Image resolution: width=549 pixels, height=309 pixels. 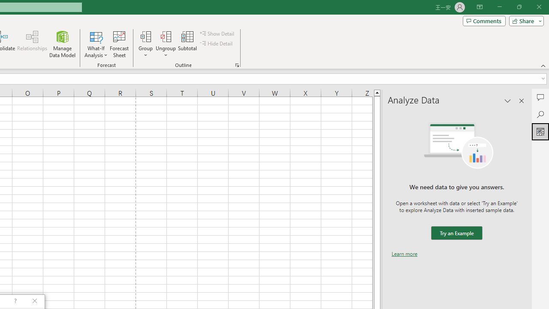 What do you see at coordinates (404, 254) in the screenshot?
I see `Learn more` at bounding box center [404, 254].